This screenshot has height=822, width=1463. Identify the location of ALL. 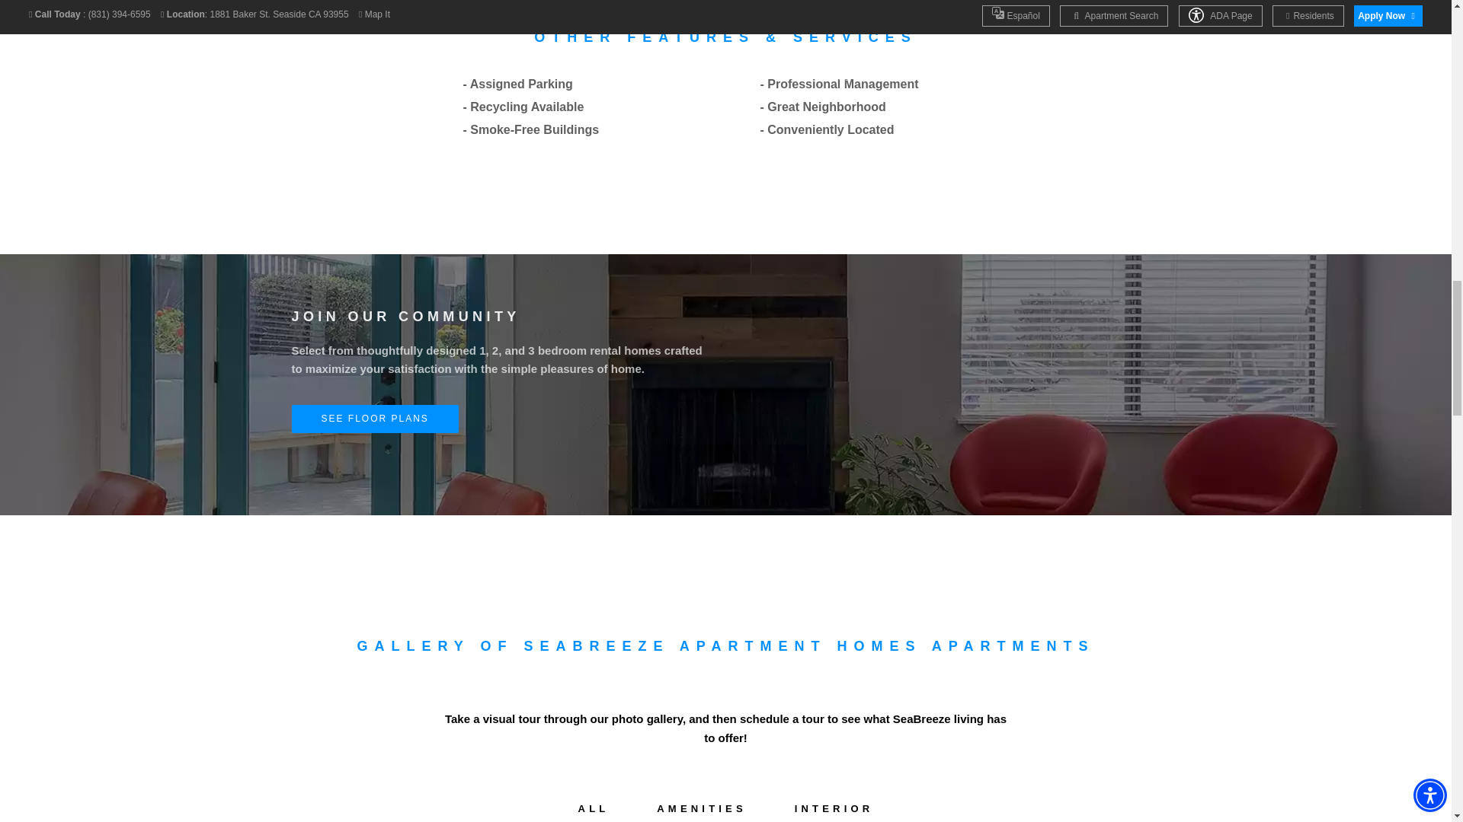
(594, 809).